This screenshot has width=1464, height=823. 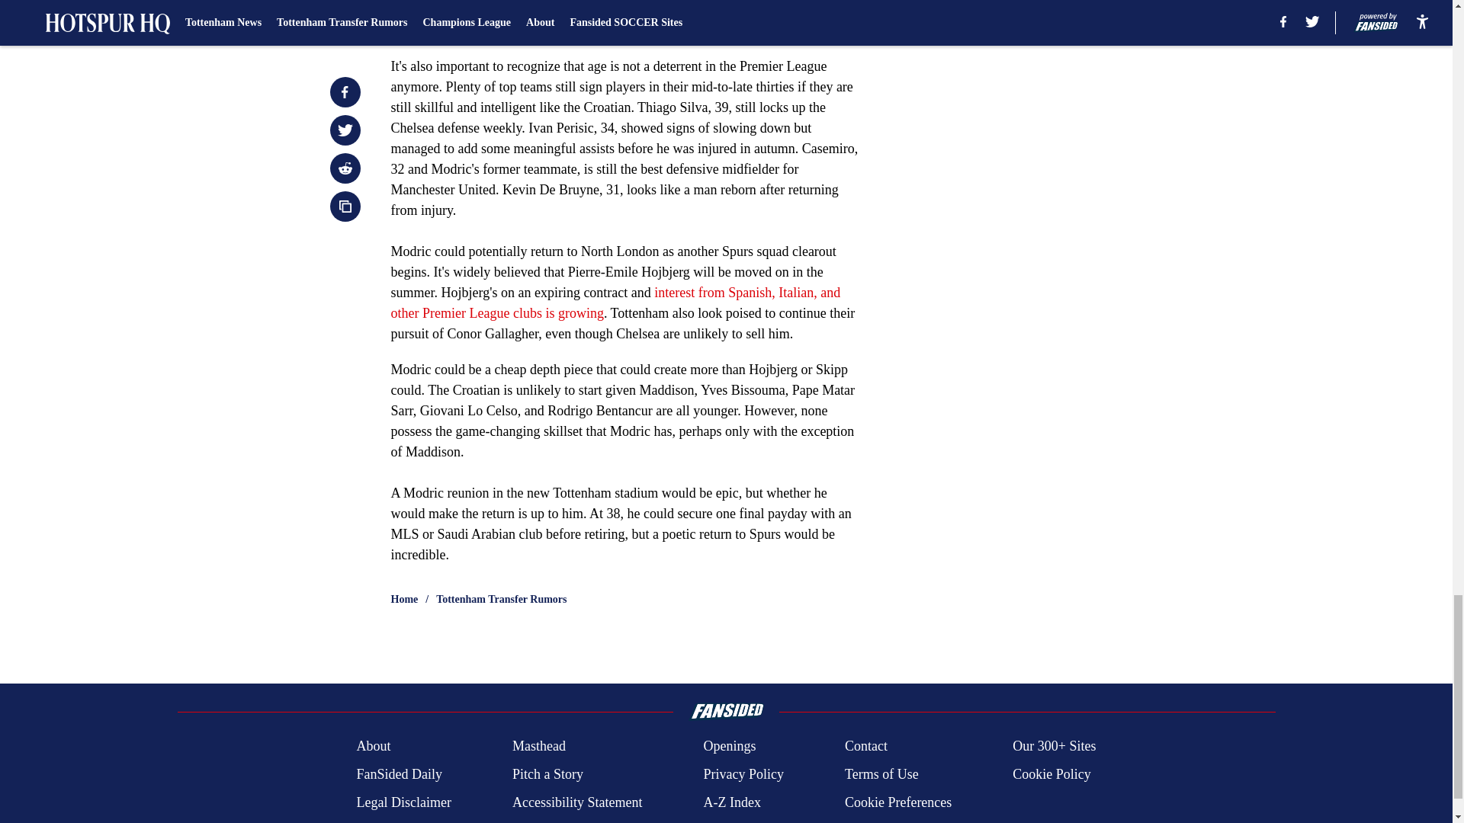 I want to click on Privacy Policy, so click(x=743, y=774).